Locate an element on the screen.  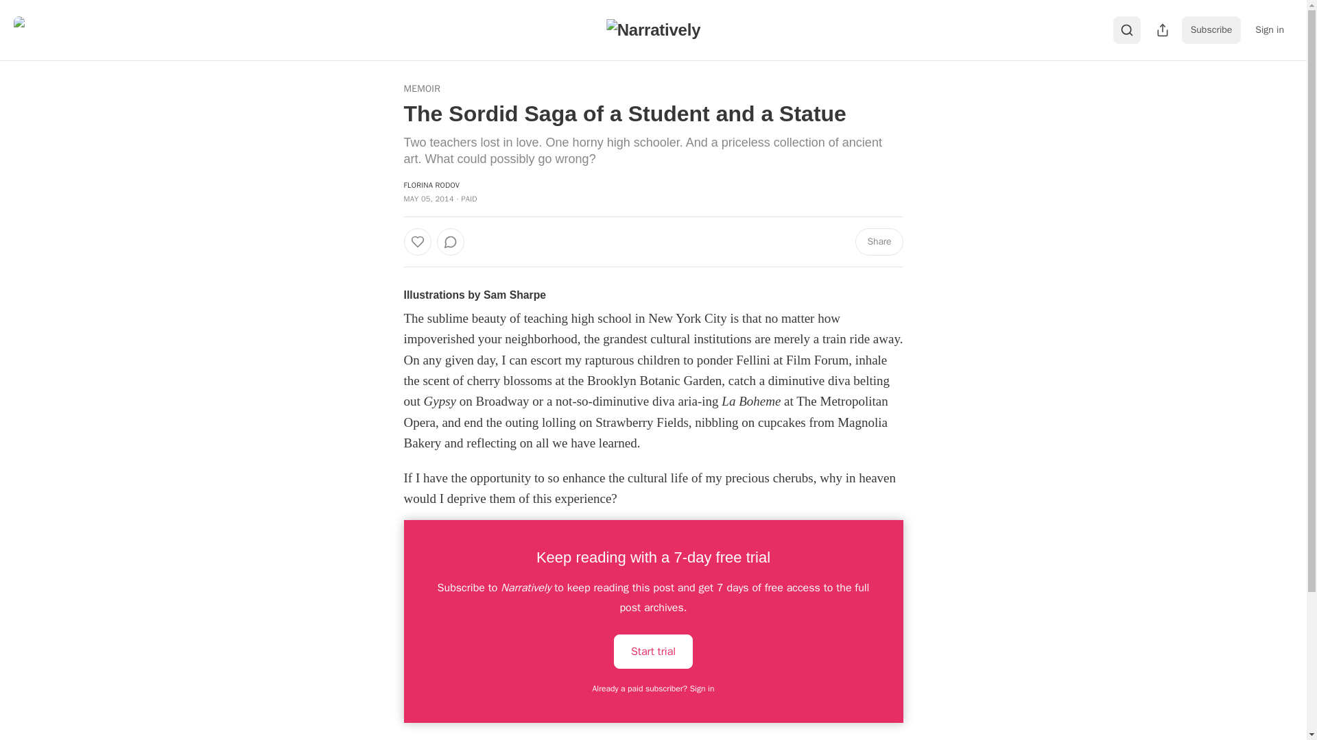
Already a paid subscriber? Sign in is located at coordinates (654, 688).